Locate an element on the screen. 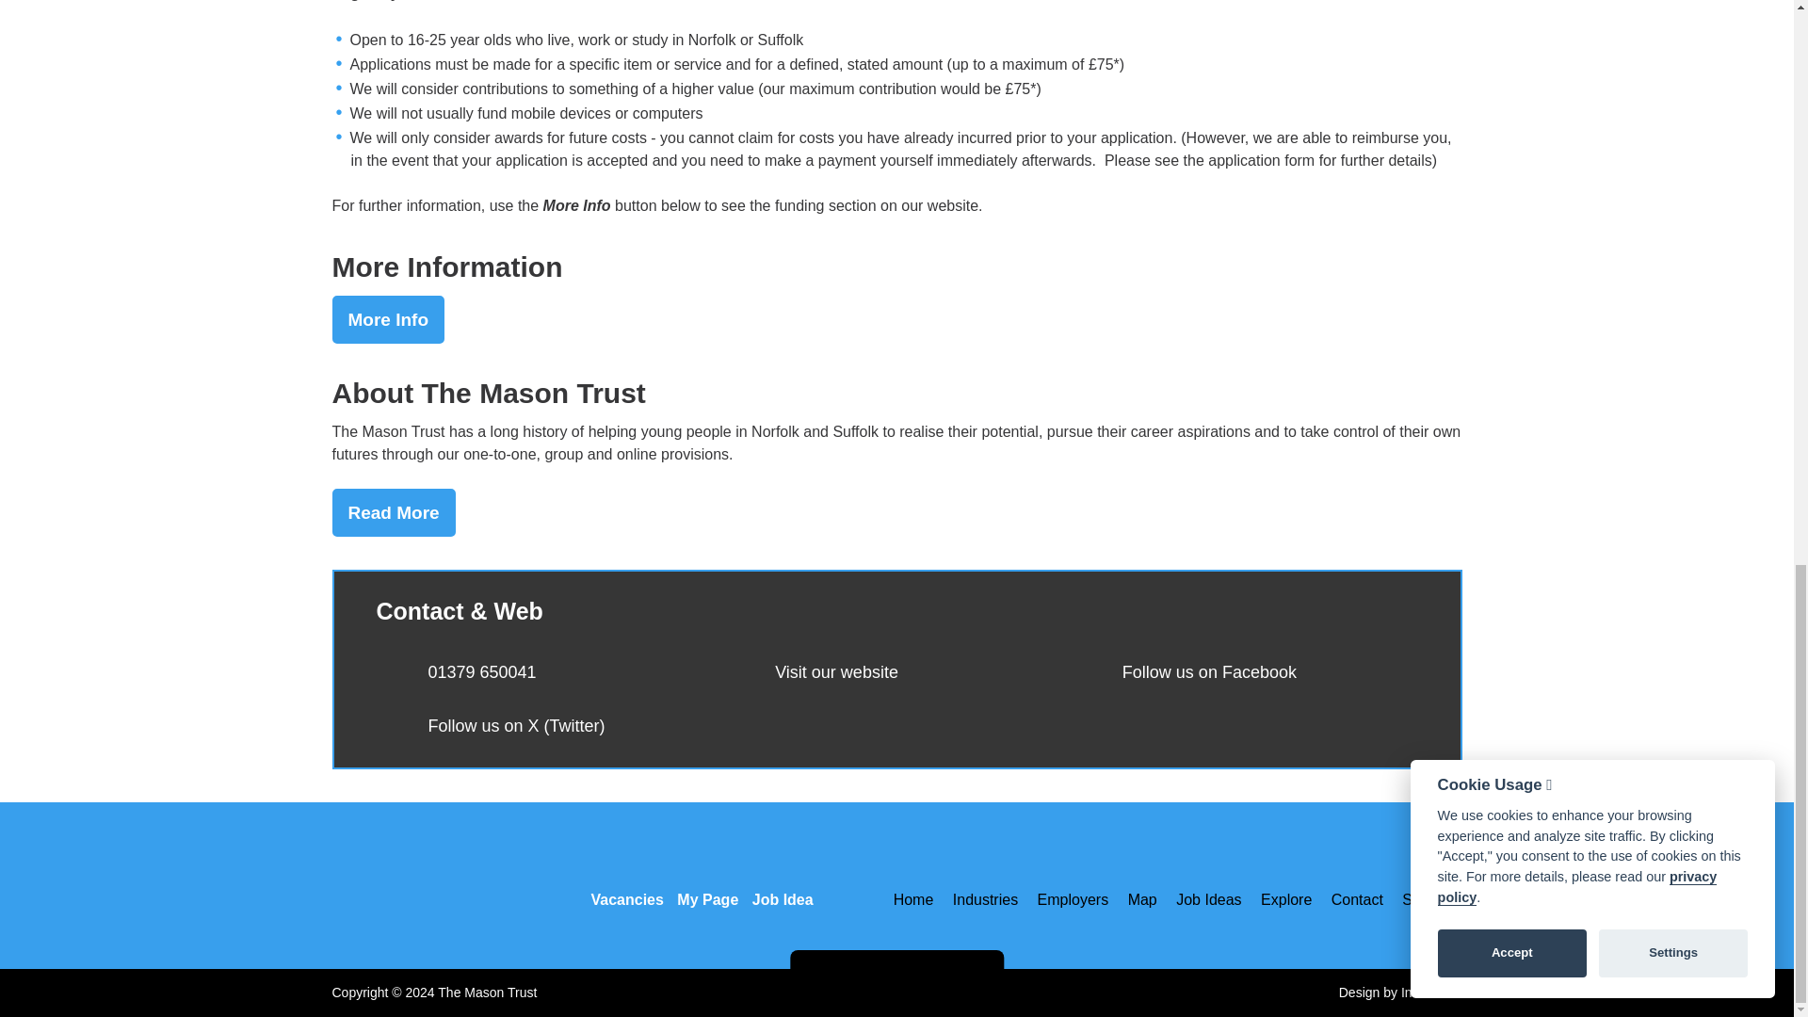 The width and height of the screenshot is (1808, 1017). Vacancies is located at coordinates (626, 883).